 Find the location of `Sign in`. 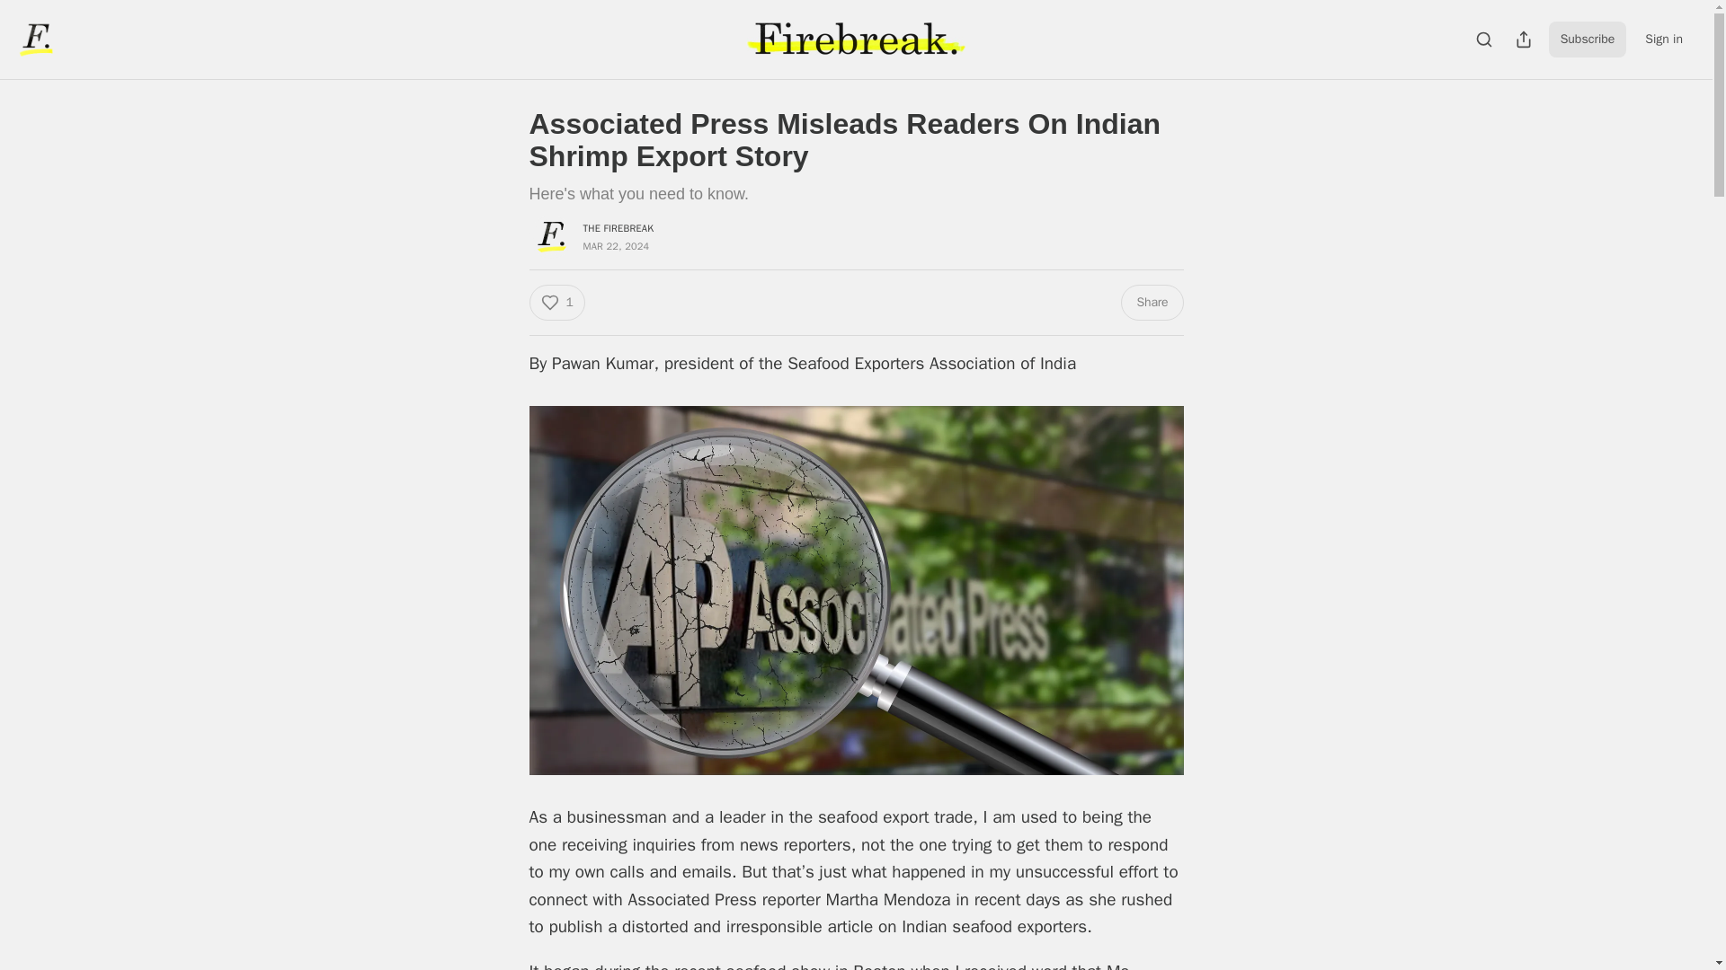

Sign in is located at coordinates (1663, 39).